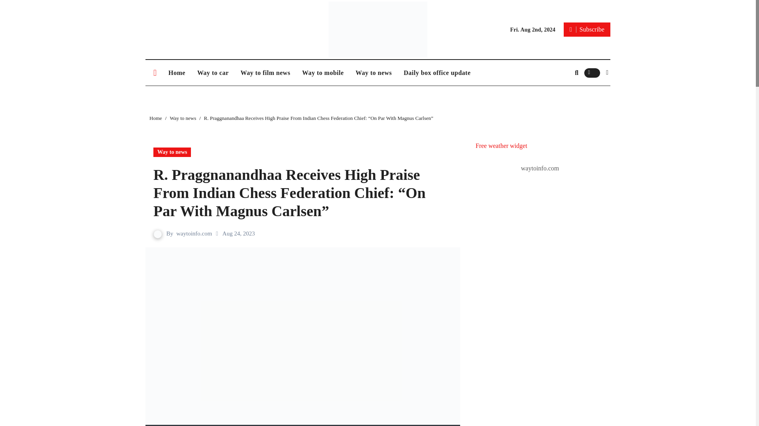 The width and height of the screenshot is (759, 426). What do you see at coordinates (437, 73) in the screenshot?
I see `Daily box office update` at bounding box center [437, 73].